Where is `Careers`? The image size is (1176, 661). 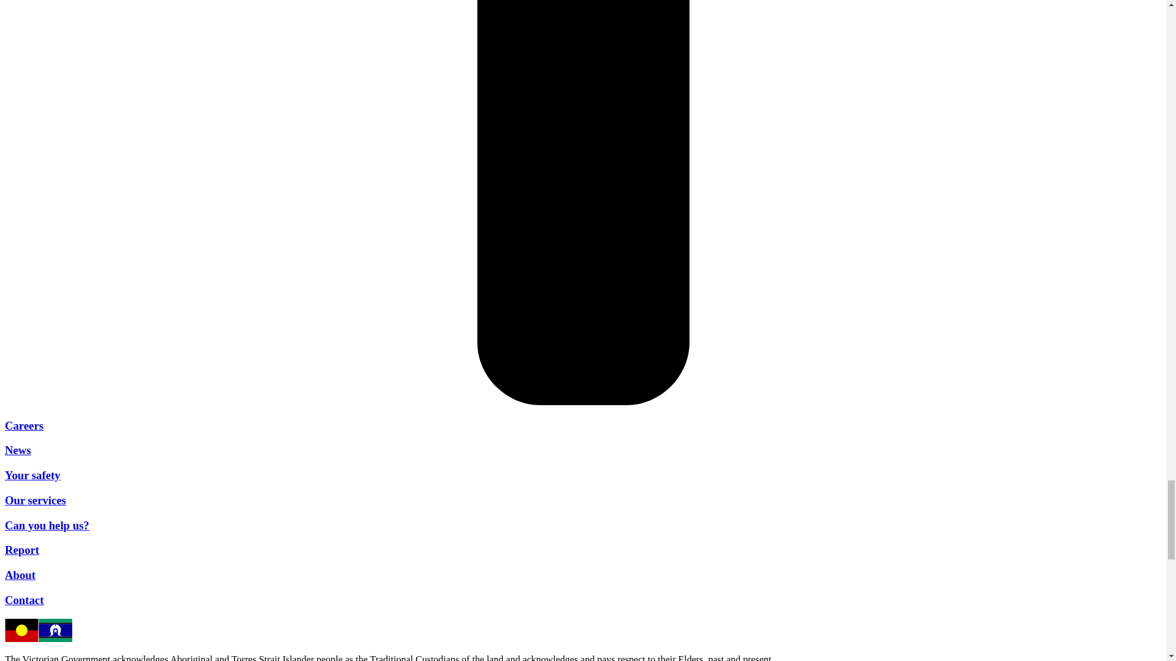
Careers is located at coordinates (24, 425).